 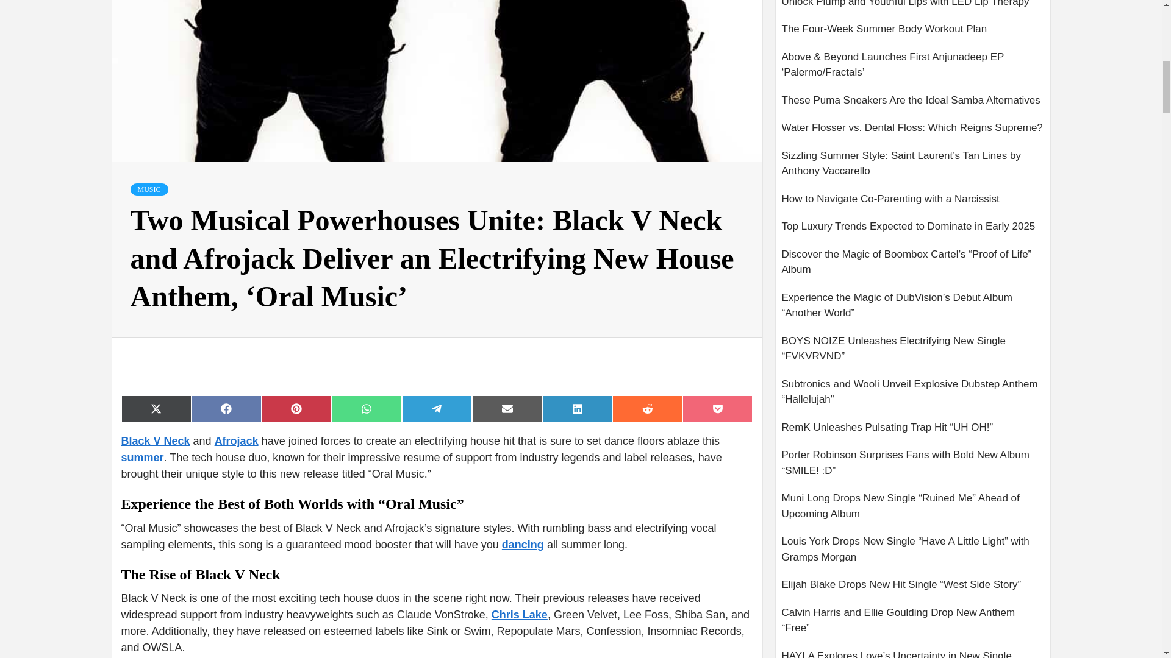 I want to click on Afrojack, so click(x=237, y=441).